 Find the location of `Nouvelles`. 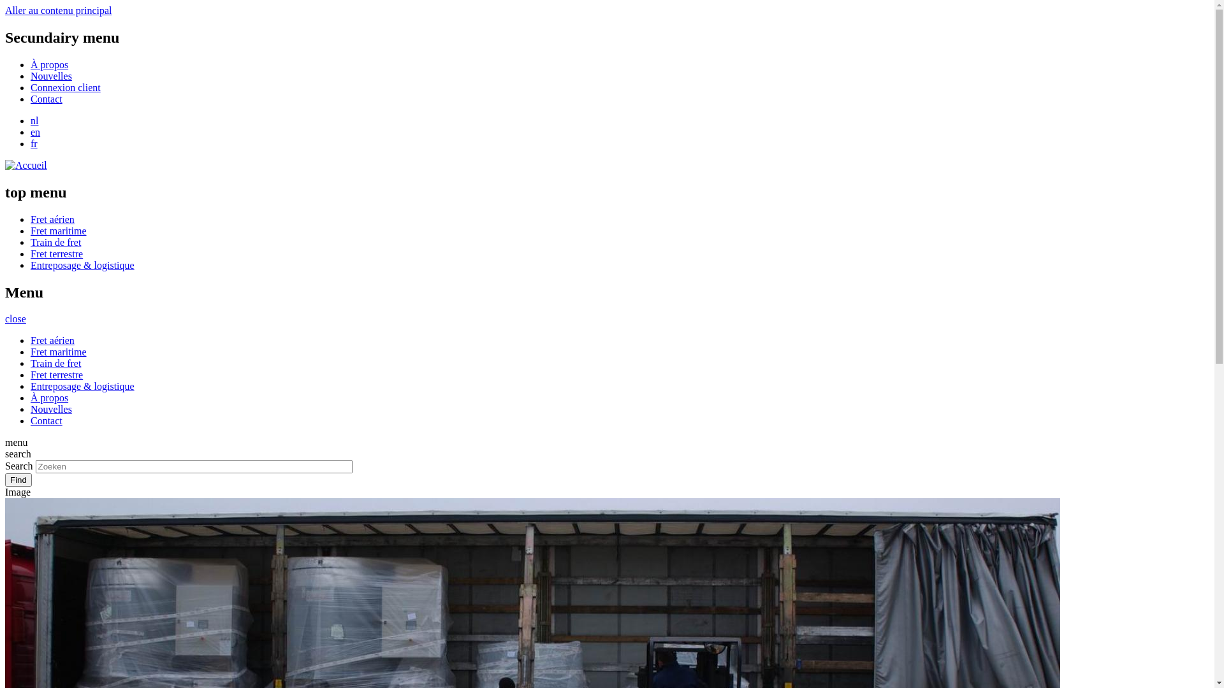

Nouvelles is located at coordinates (51, 409).